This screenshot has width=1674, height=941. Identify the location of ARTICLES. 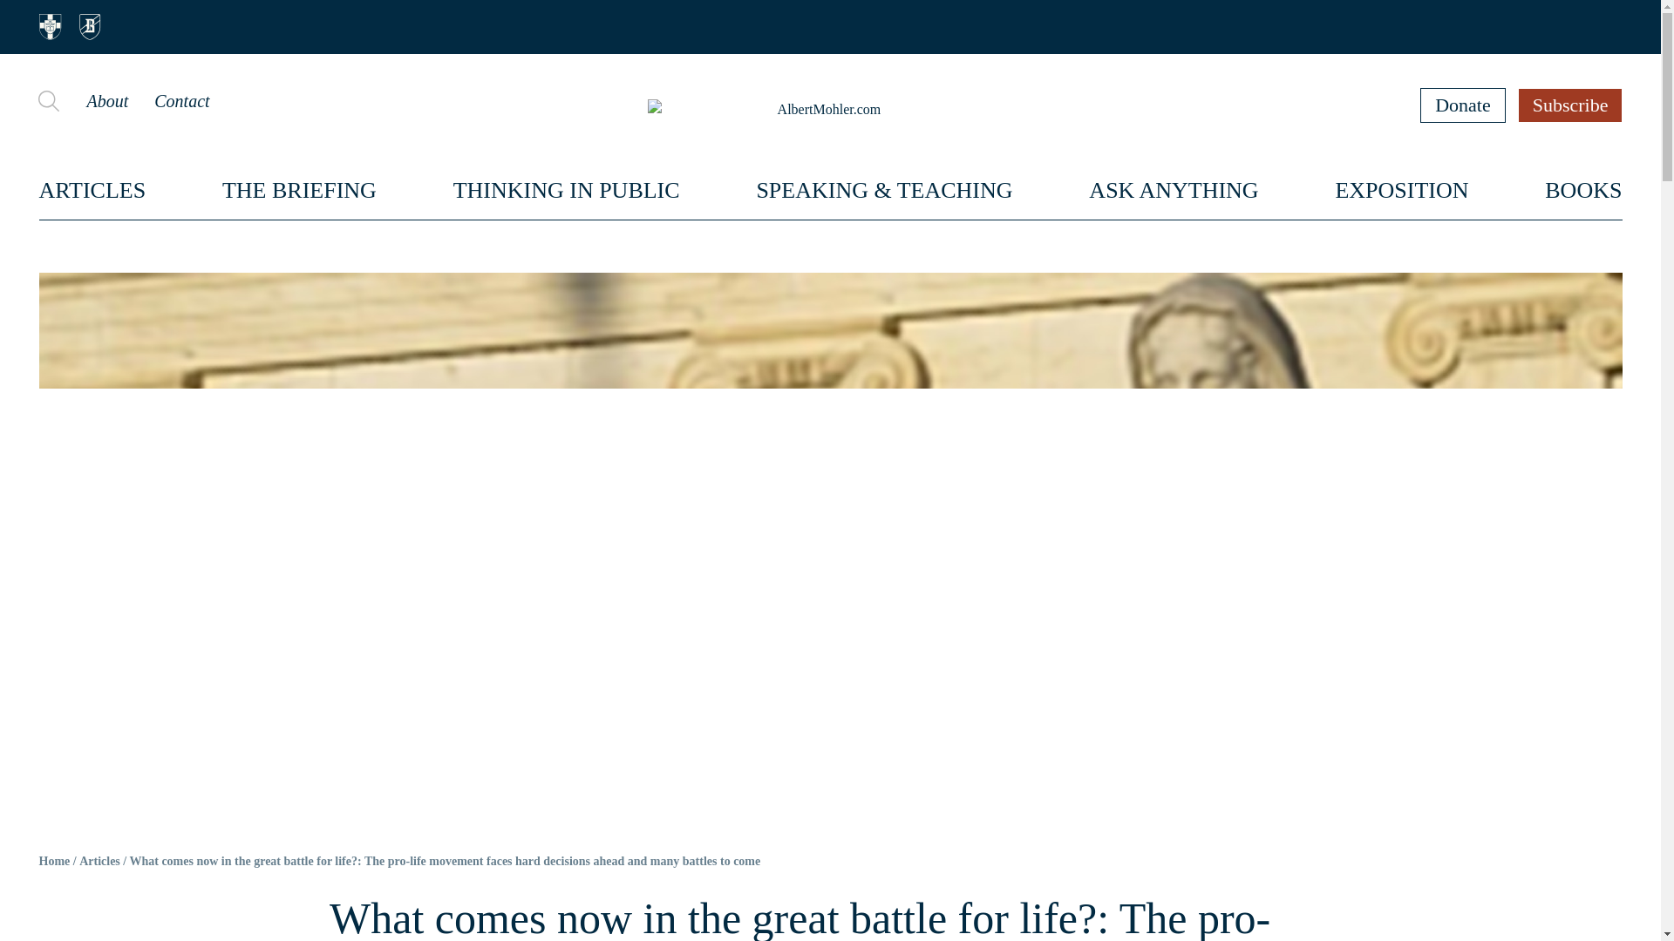
(92, 190).